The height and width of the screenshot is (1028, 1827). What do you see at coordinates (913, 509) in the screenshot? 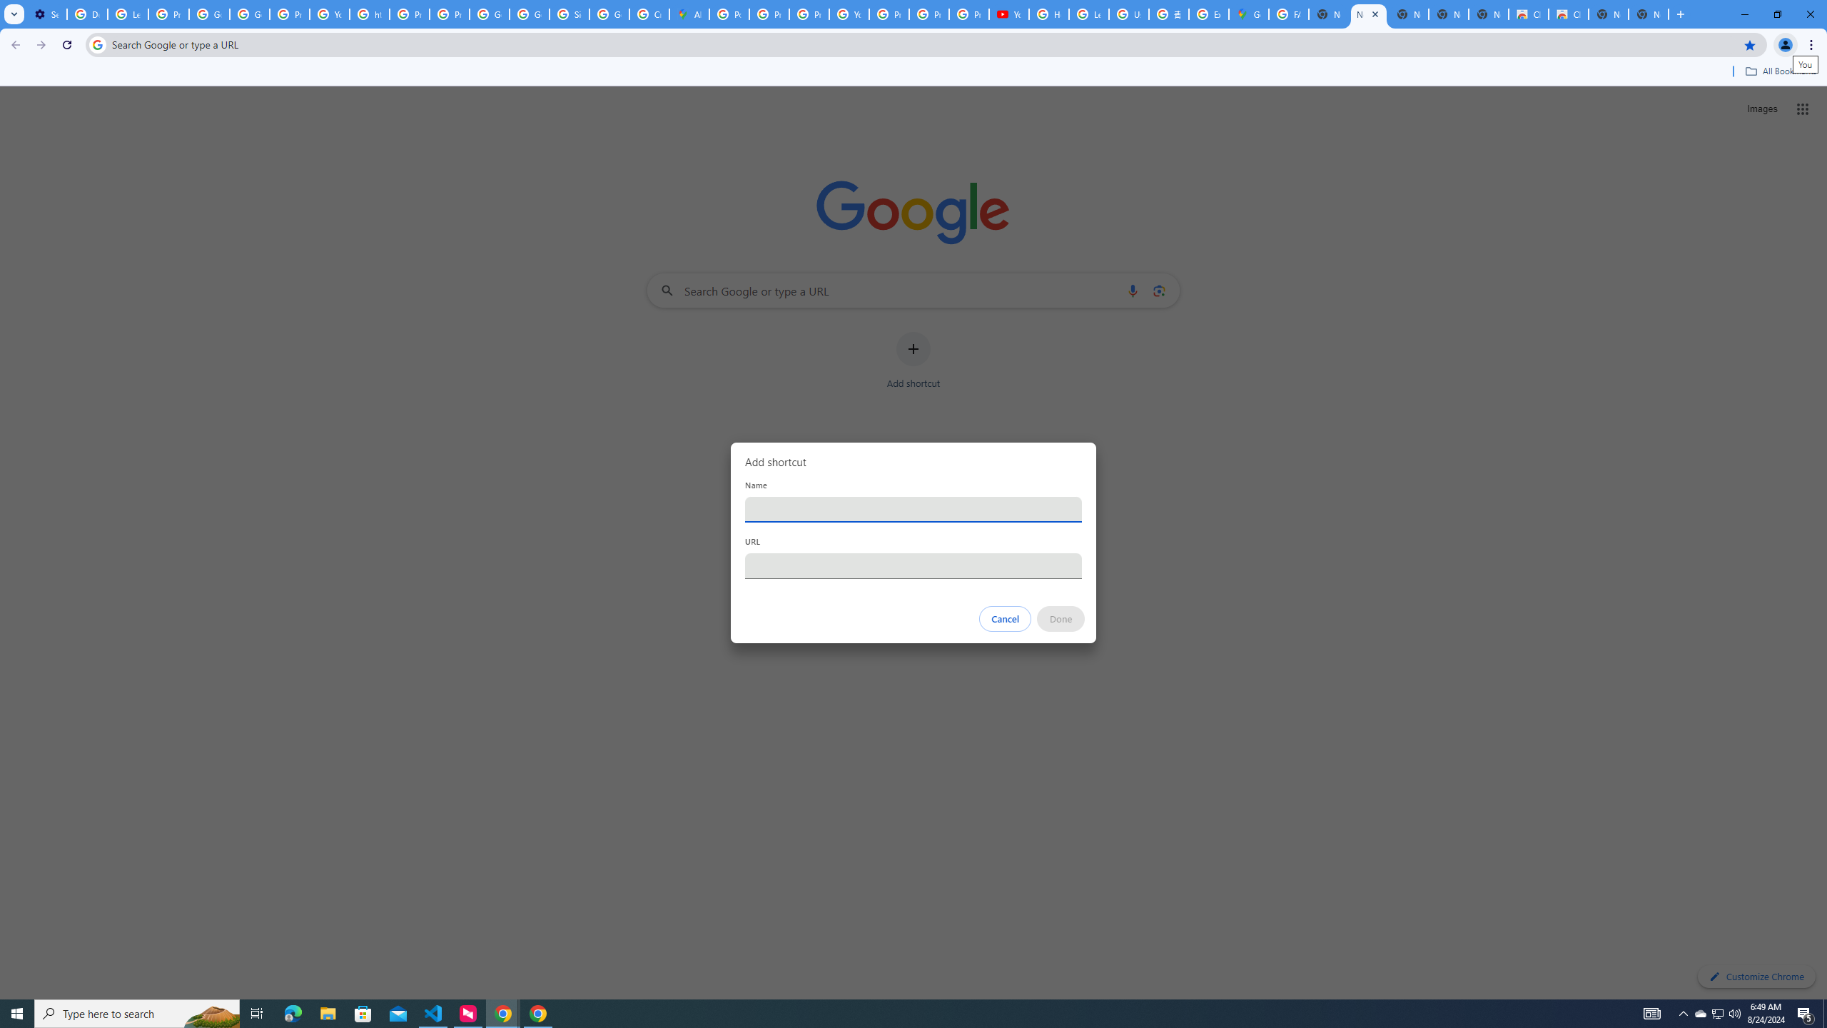
I see `Name` at bounding box center [913, 509].